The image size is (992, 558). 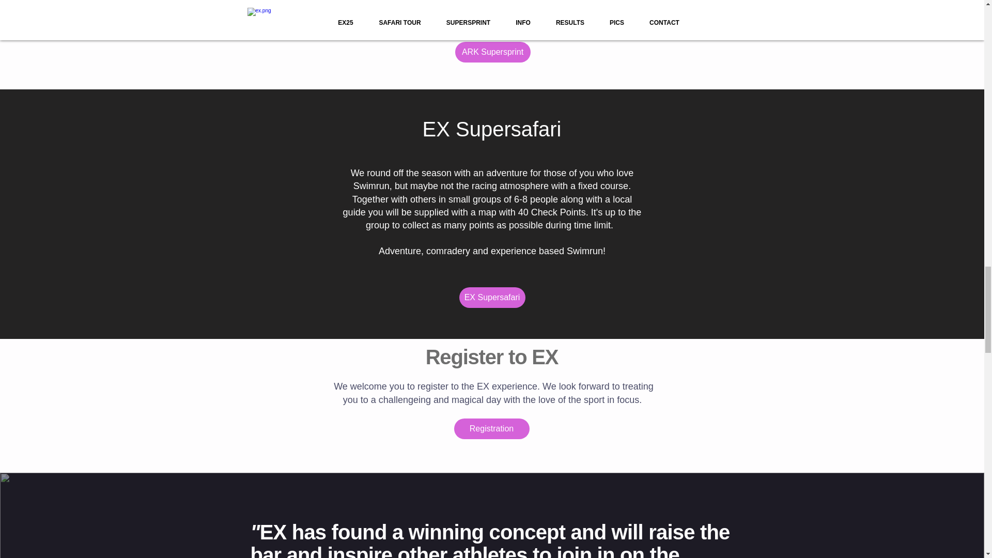 What do you see at coordinates (492, 52) in the screenshot?
I see `ARK Supersprint` at bounding box center [492, 52].